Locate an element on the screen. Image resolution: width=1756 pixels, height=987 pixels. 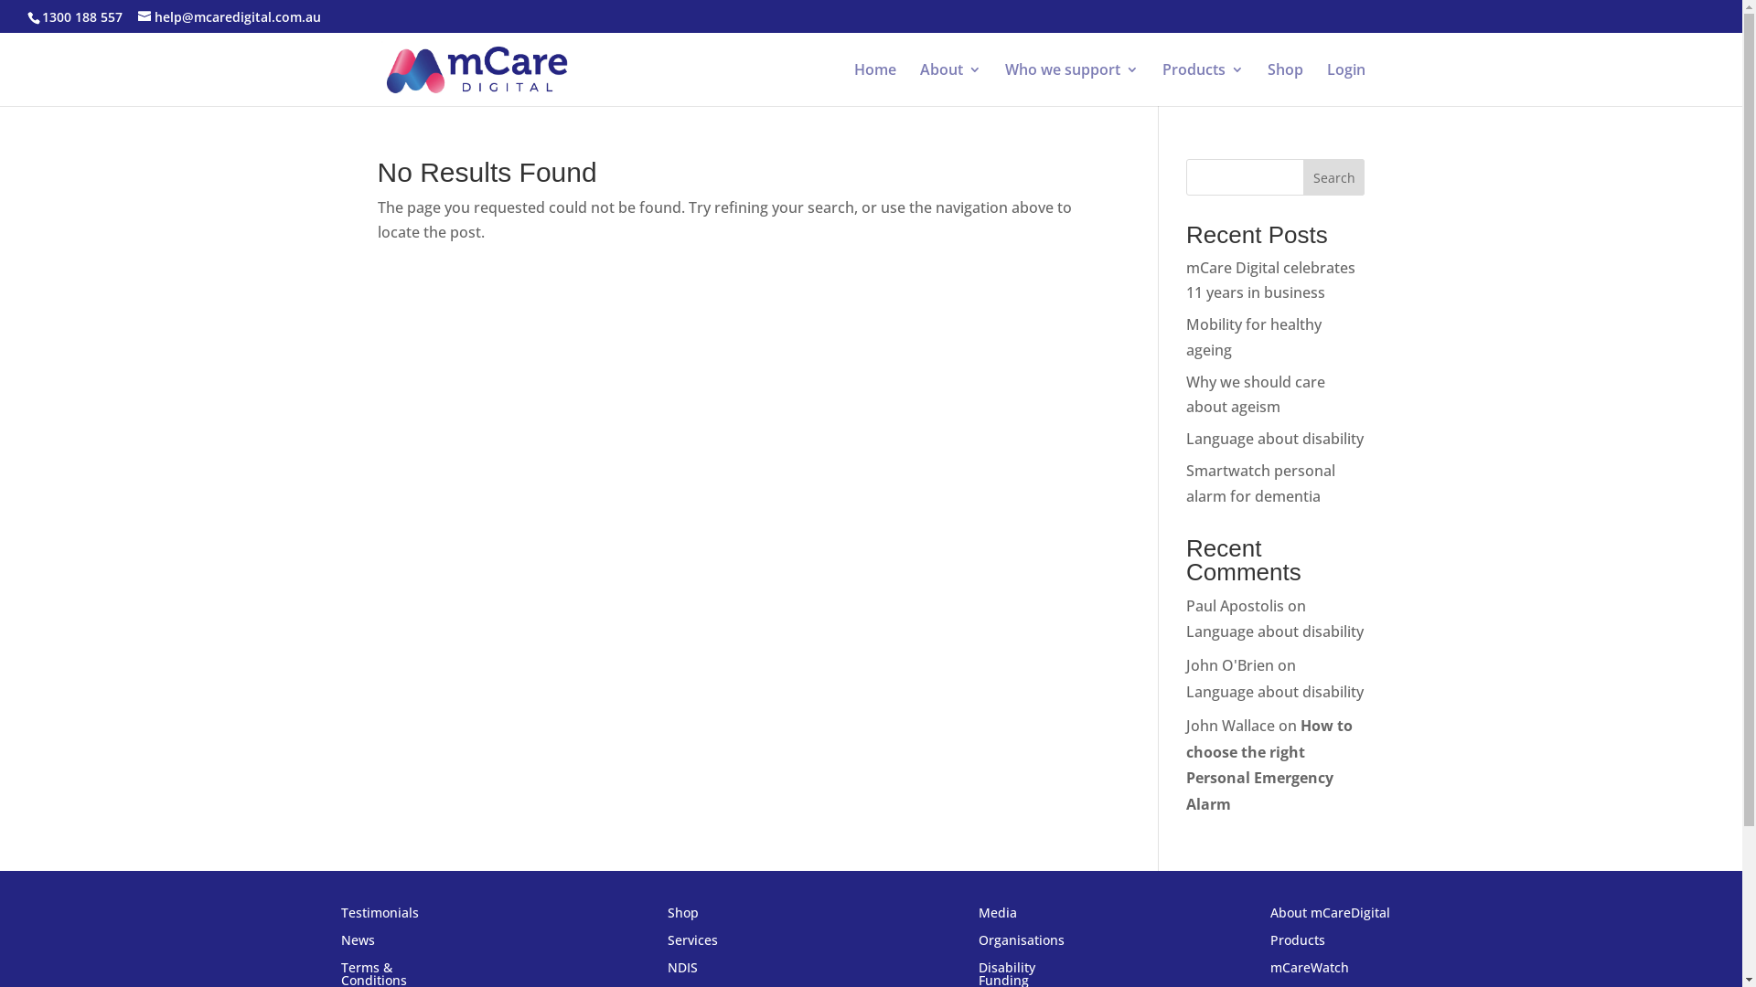
About is located at coordinates (951, 84).